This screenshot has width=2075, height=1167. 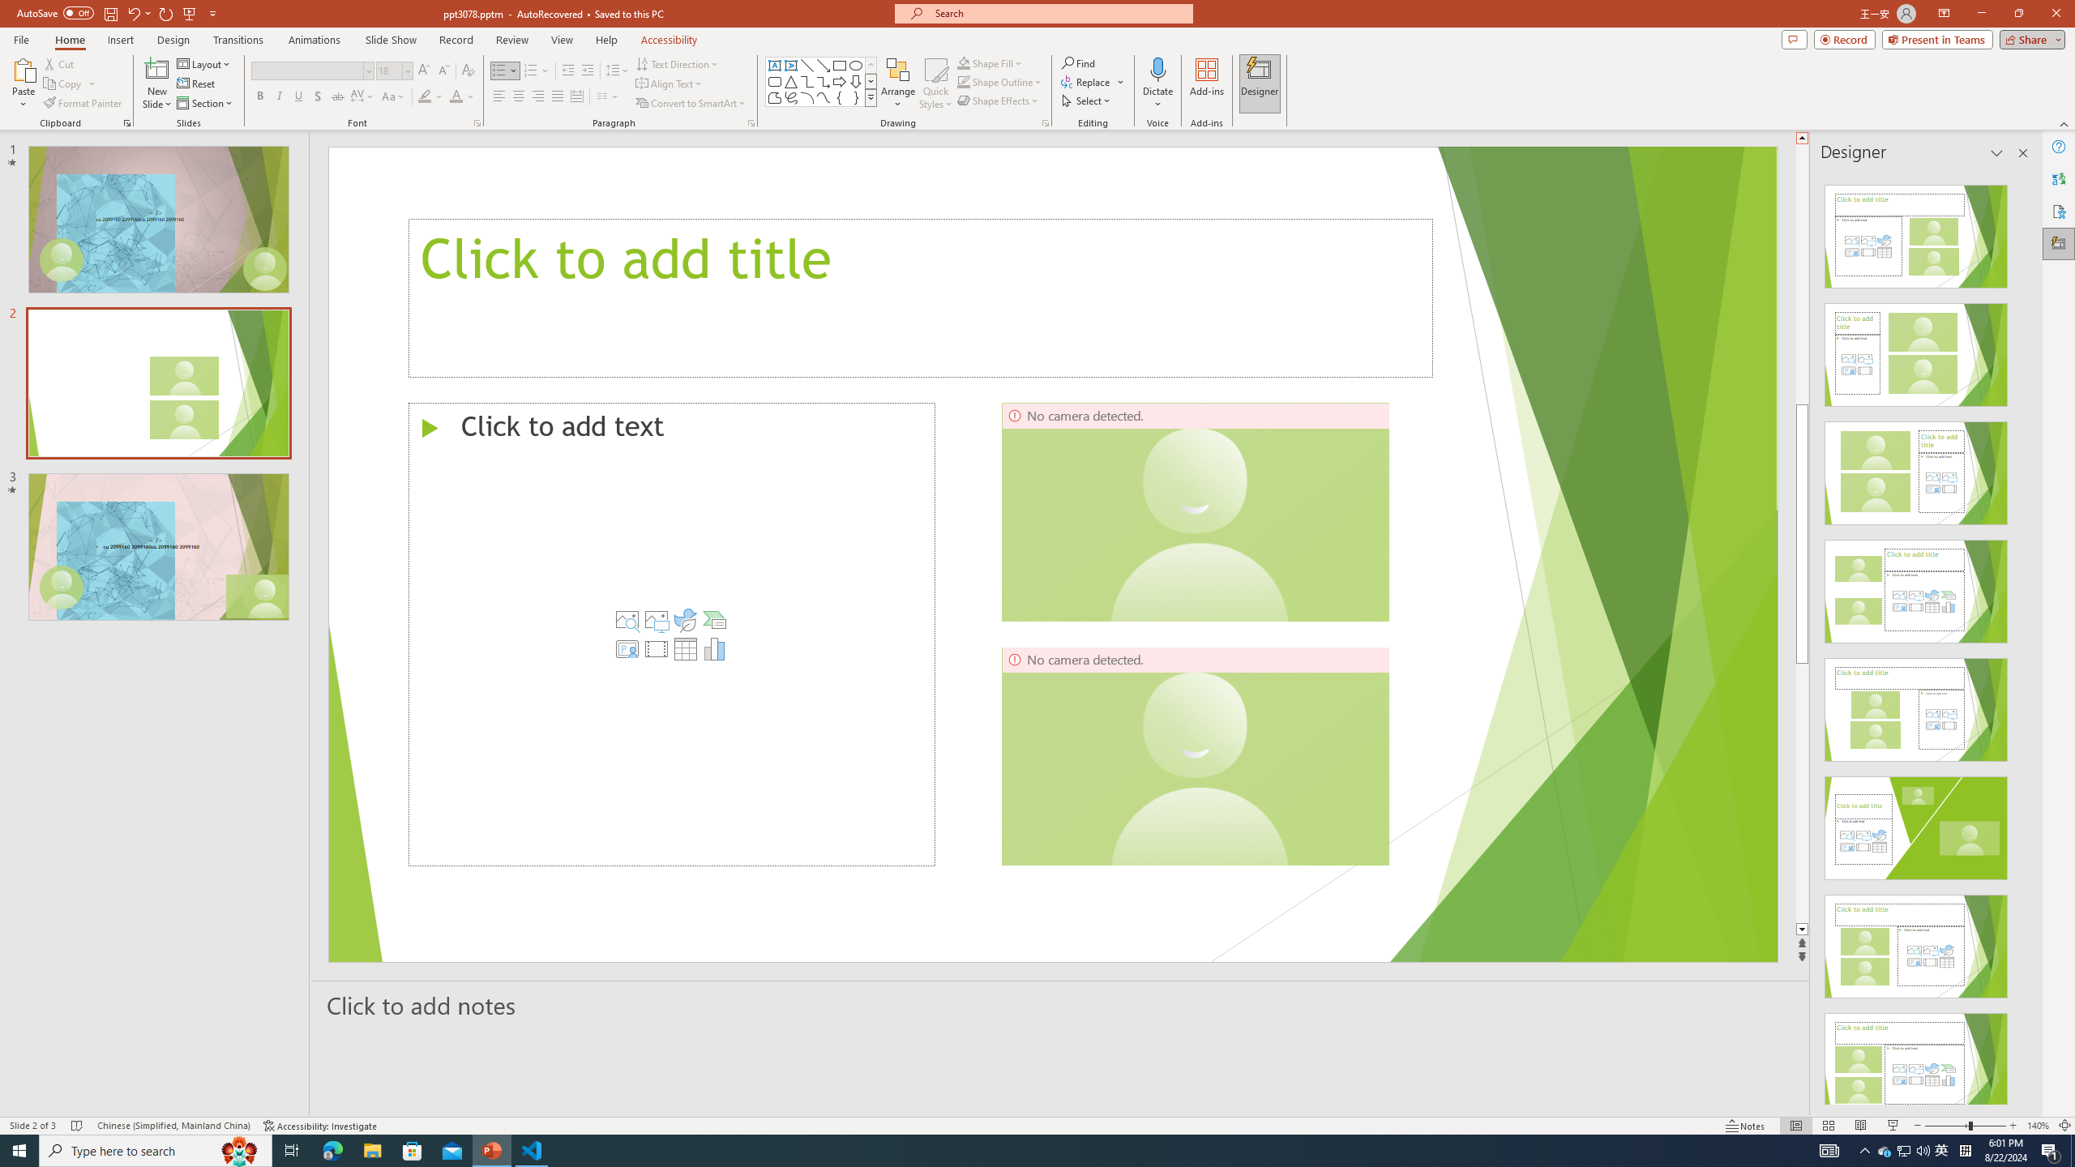 What do you see at coordinates (197, 84) in the screenshot?
I see `Reset` at bounding box center [197, 84].